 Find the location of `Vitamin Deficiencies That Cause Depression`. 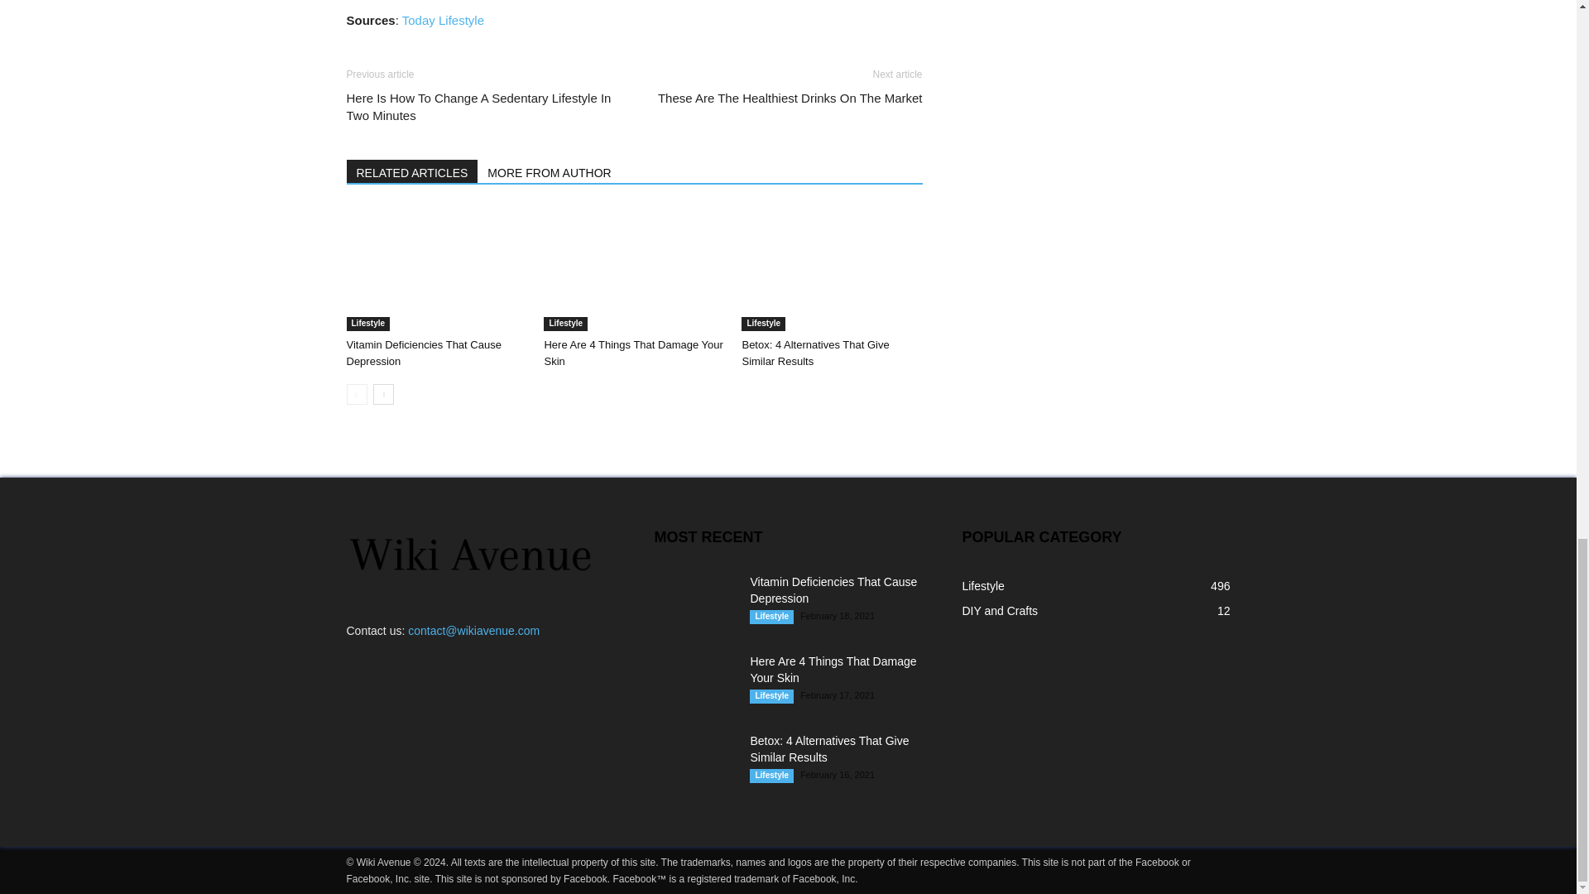

Vitamin Deficiencies That Cause Depression is located at coordinates (435, 268).